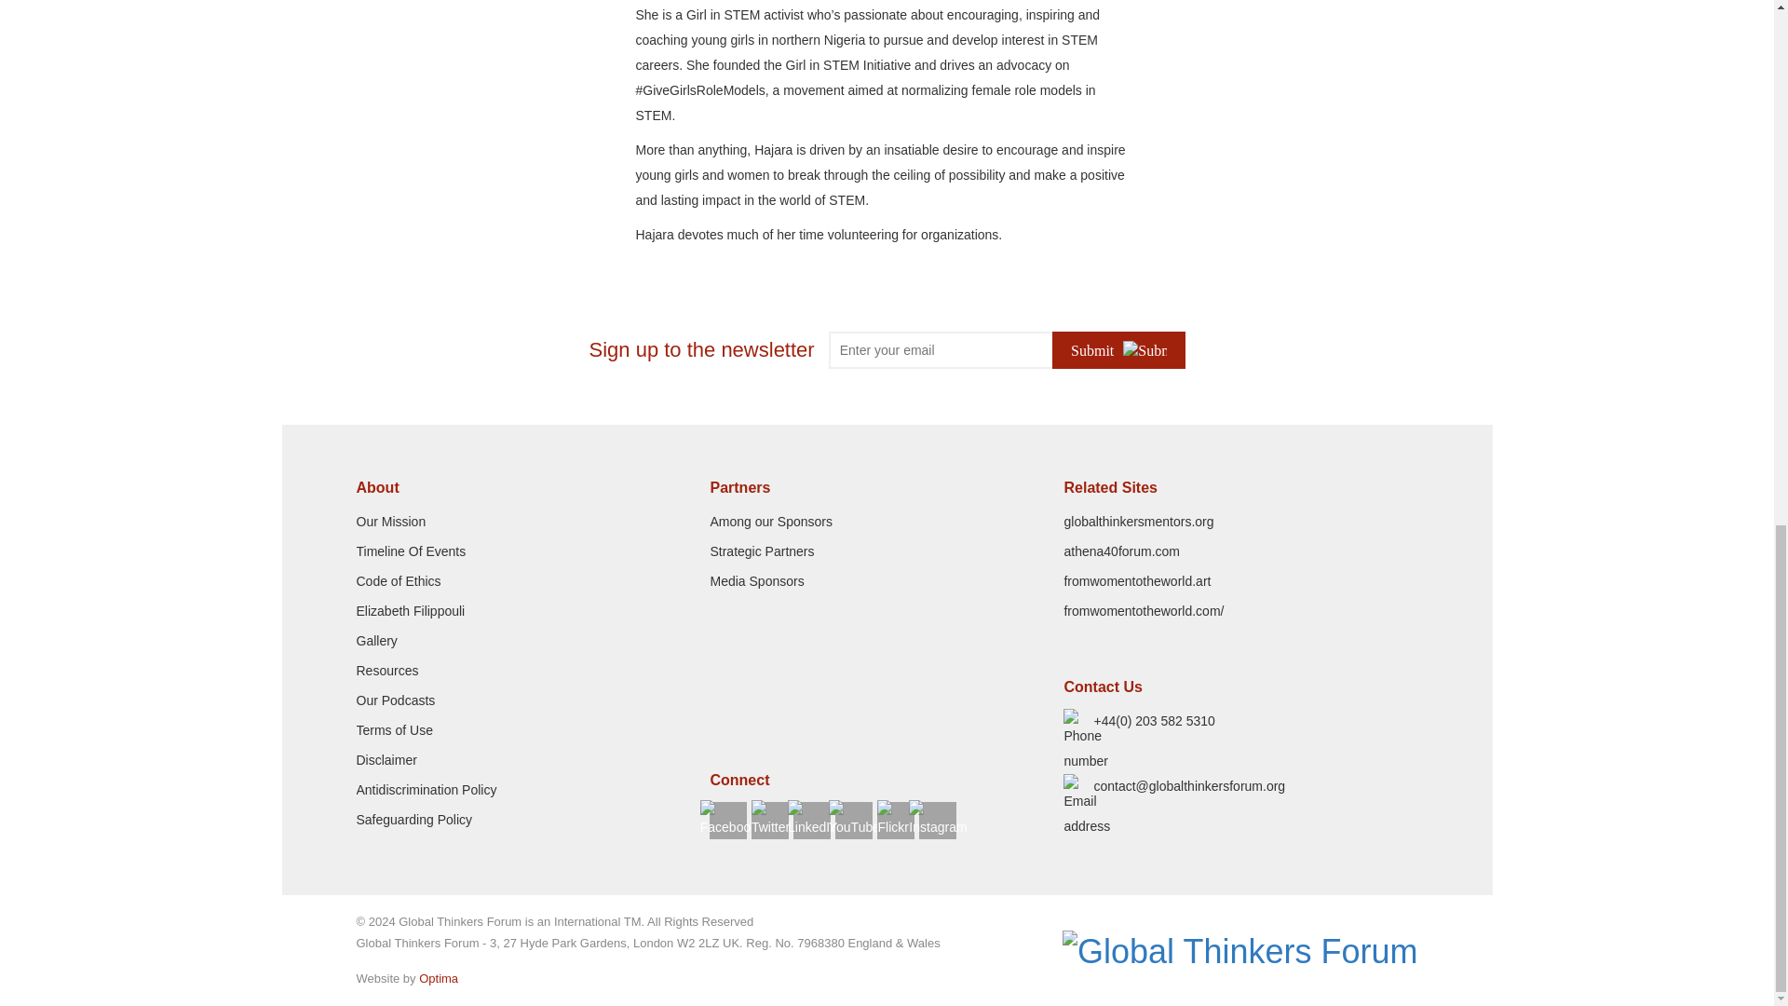 The height and width of the screenshot is (1006, 1788). Describe the element at coordinates (756, 580) in the screenshot. I see `Media Sponsors` at that location.